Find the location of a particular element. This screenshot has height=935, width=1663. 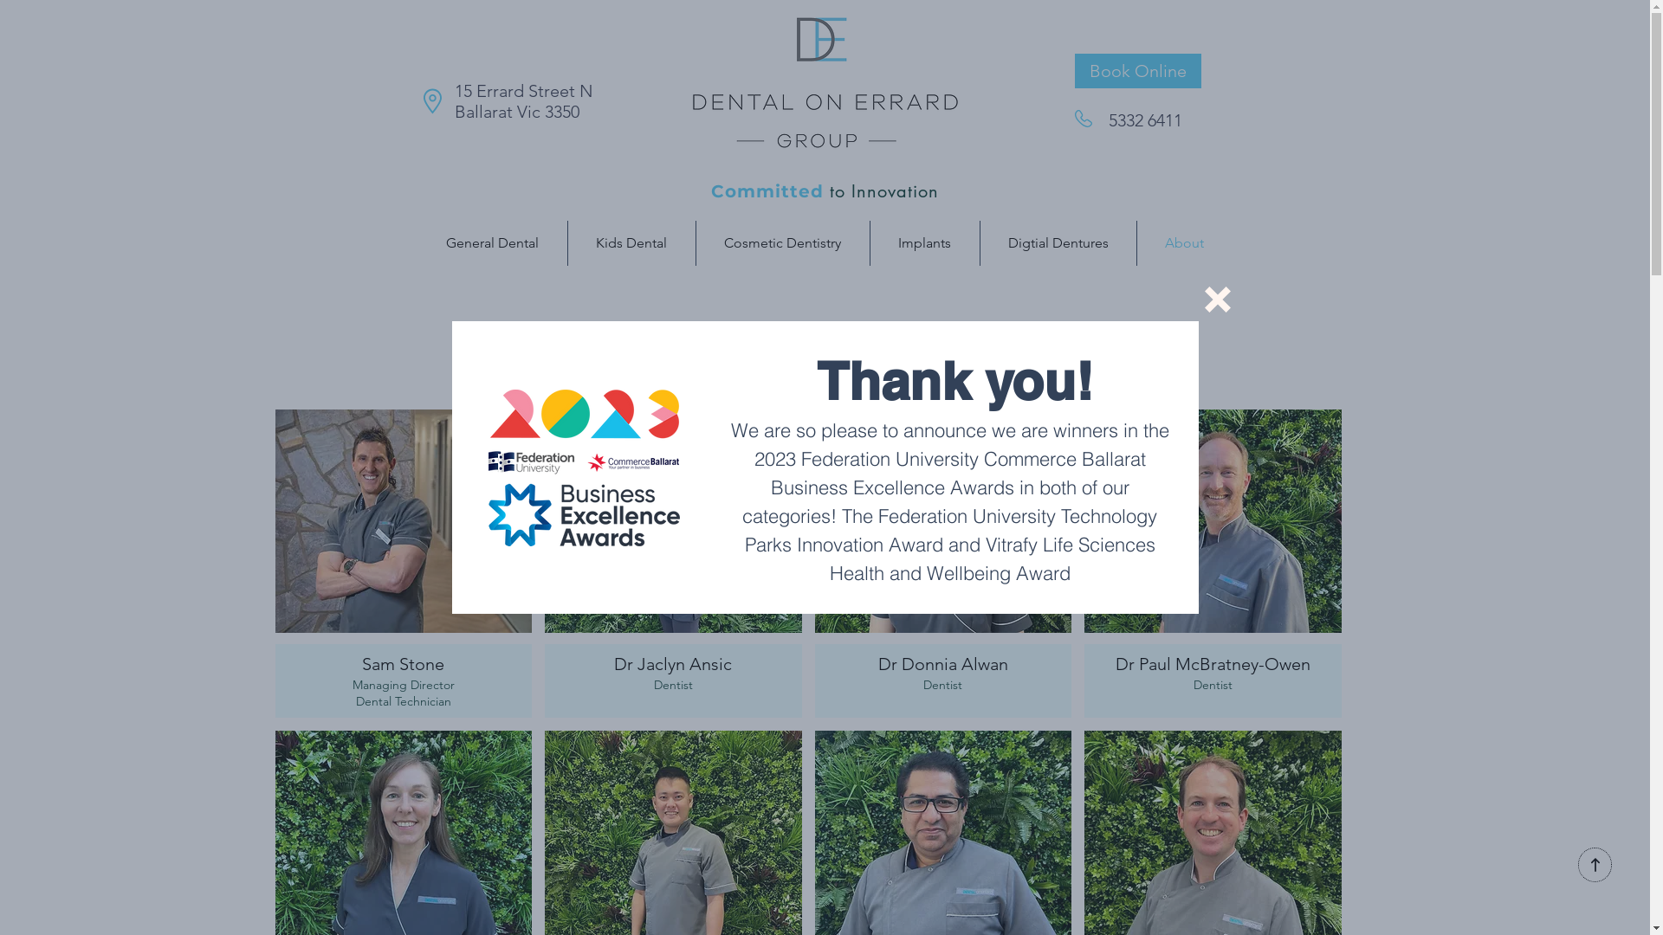

Cosmetic Dentistry is located at coordinates (783, 243).